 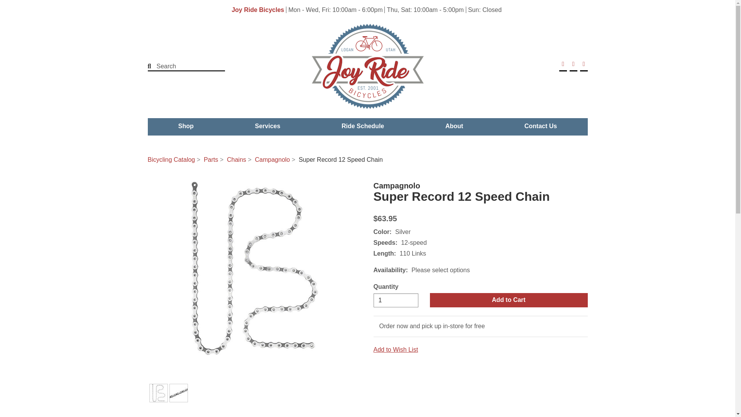 I want to click on Color: Silver, so click(x=158, y=393).